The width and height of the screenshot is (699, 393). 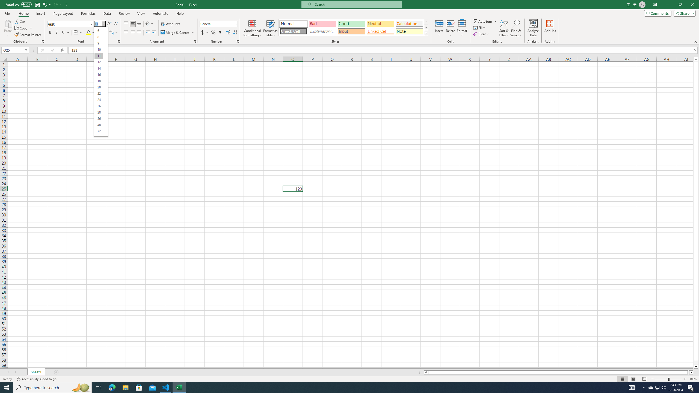 What do you see at coordinates (126, 24) in the screenshot?
I see `Top Align` at bounding box center [126, 24].